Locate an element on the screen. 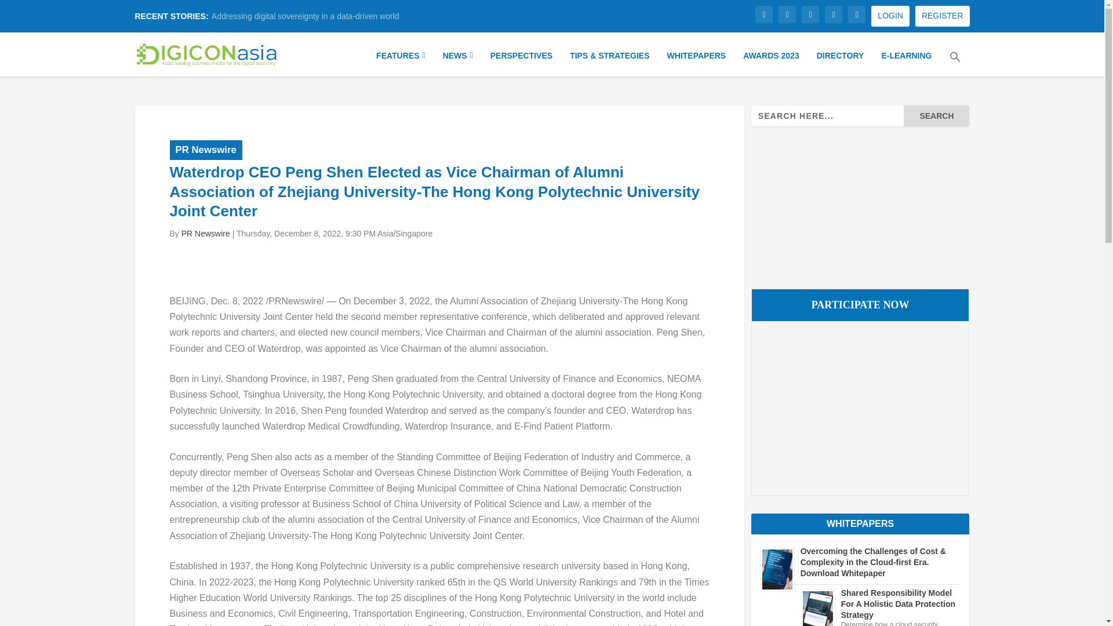 The image size is (1113, 626). FEATURES is located at coordinates (400, 61).